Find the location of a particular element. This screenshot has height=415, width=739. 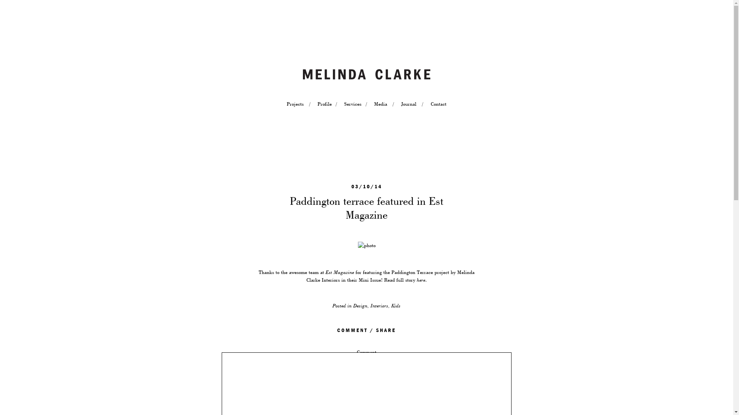

Design is located at coordinates (360, 306).